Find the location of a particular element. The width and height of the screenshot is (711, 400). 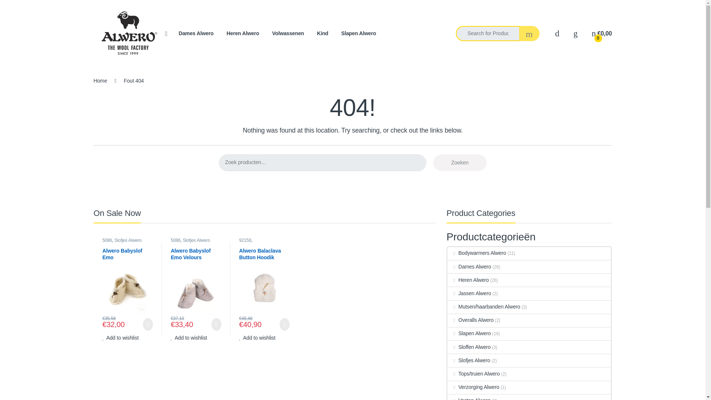

Home is located at coordinates (100, 80).